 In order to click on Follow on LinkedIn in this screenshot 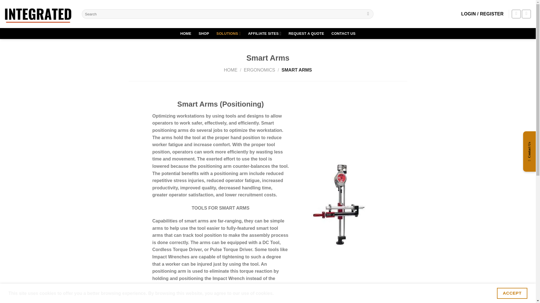, I will do `click(526, 14)`.